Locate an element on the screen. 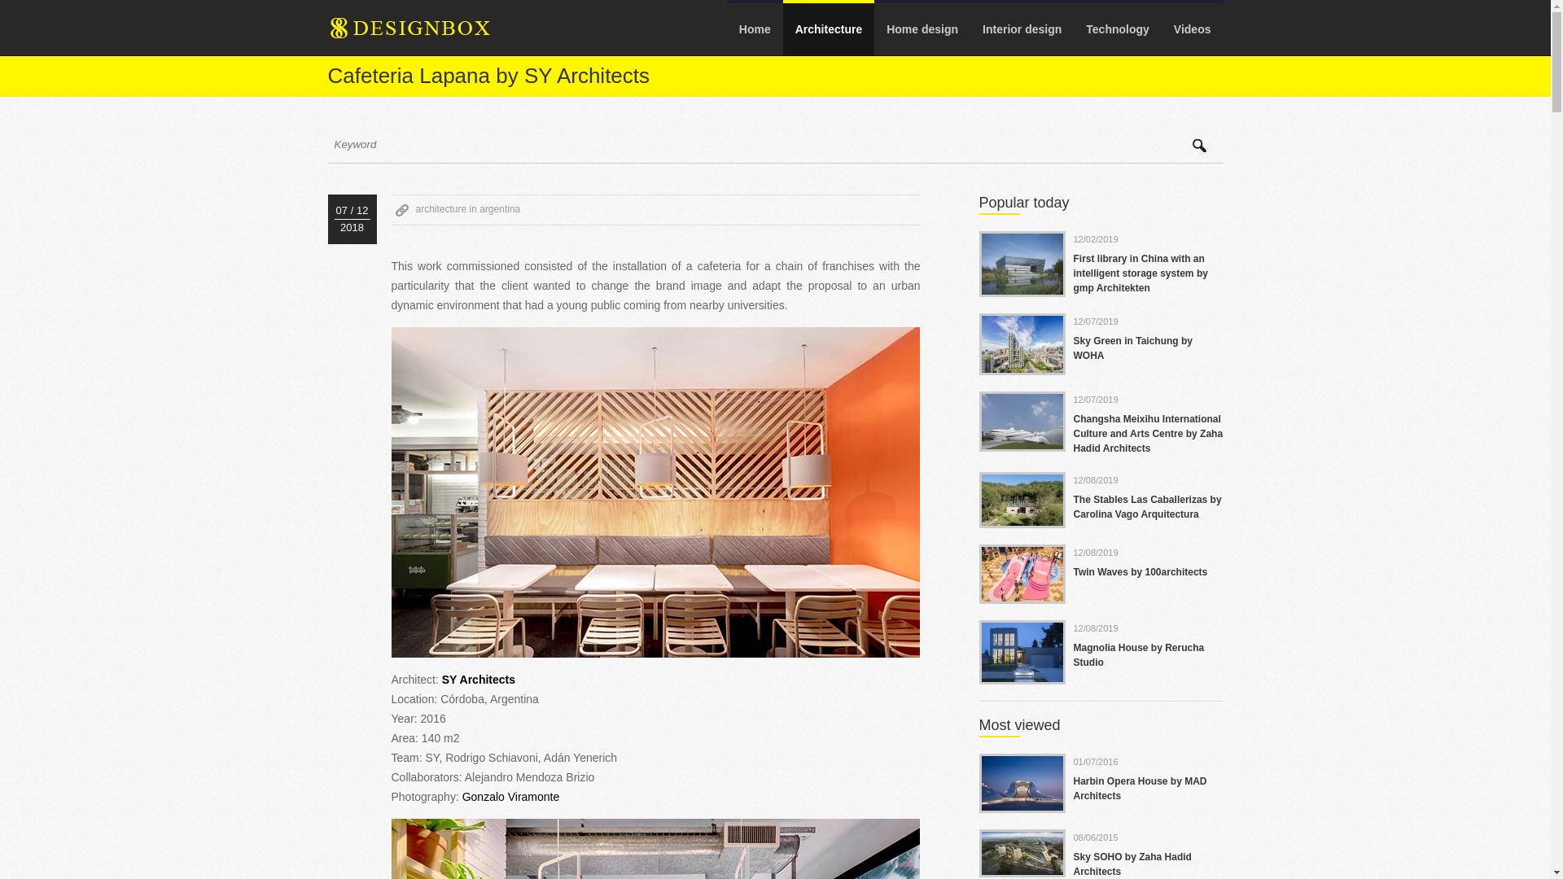  Interior design is located at coordinates (1022, 29).